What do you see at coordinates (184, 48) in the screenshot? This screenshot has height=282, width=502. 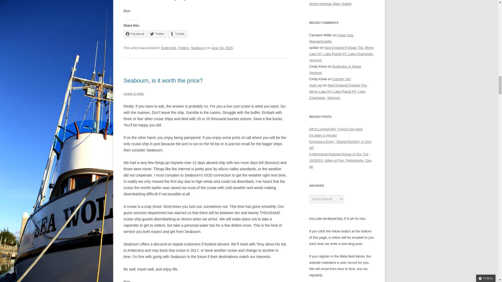 I see `Politics` at bounding box center [184, 48].